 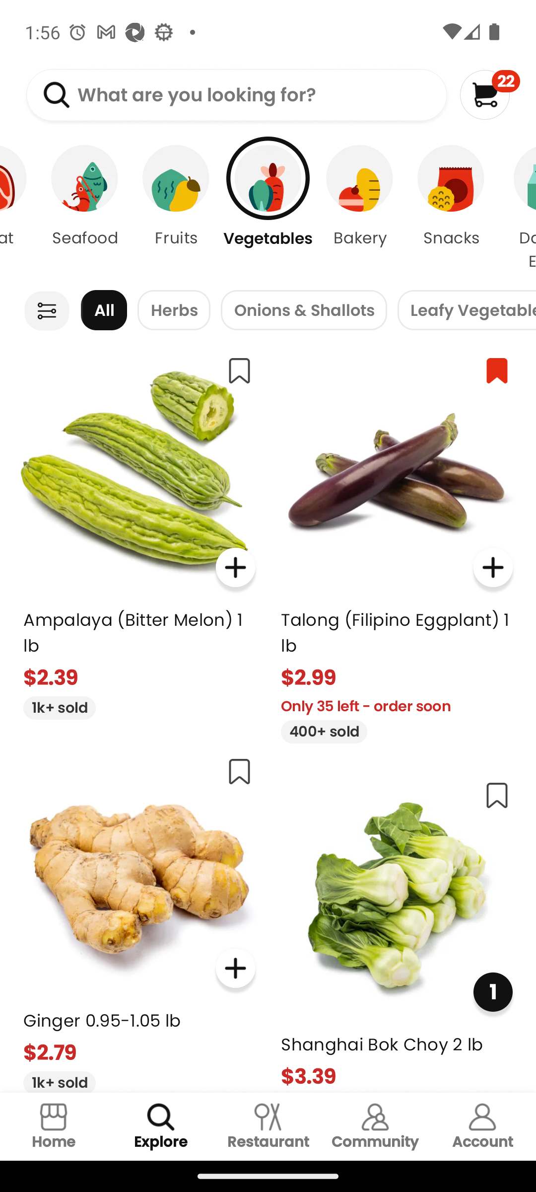 I want to click on Herbs, so click(x=174, y=310).